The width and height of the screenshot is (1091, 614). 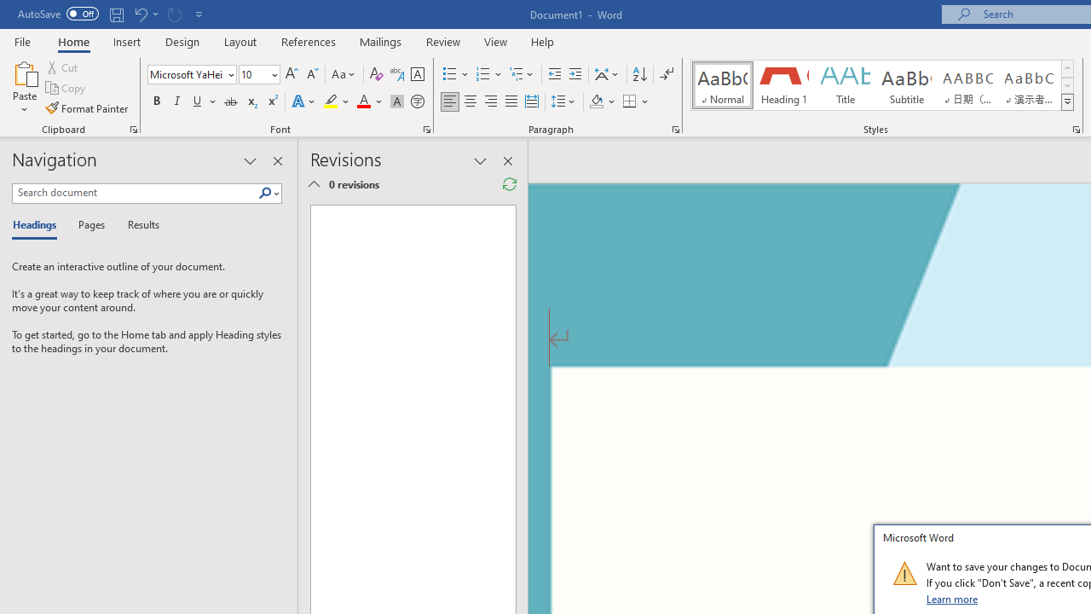 I want to click on Text Effects and Typography, so click(x=304, y=102).